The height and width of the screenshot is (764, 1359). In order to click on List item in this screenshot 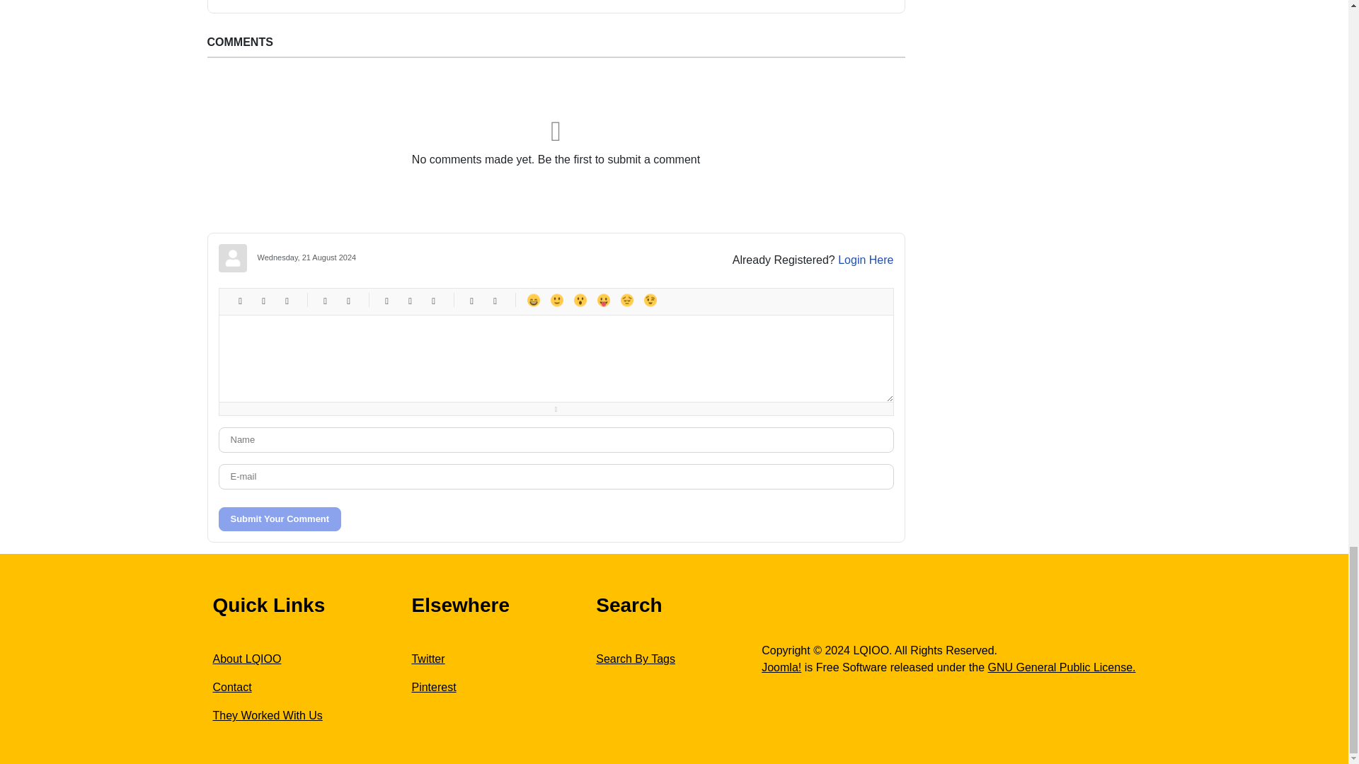, I will do `click(433, 300)`.